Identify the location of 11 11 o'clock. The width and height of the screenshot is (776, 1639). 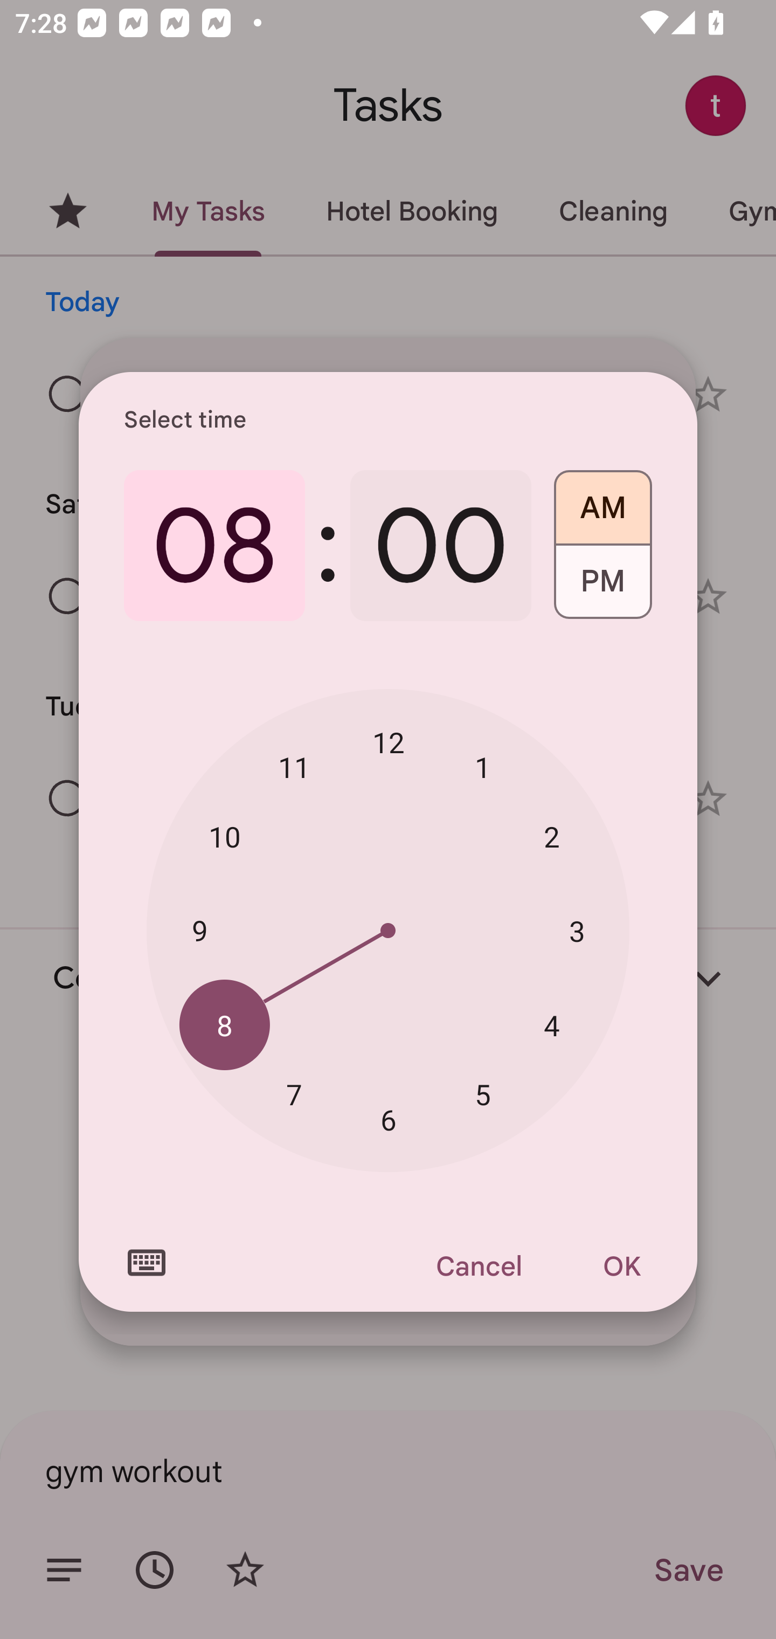
(294, 767).